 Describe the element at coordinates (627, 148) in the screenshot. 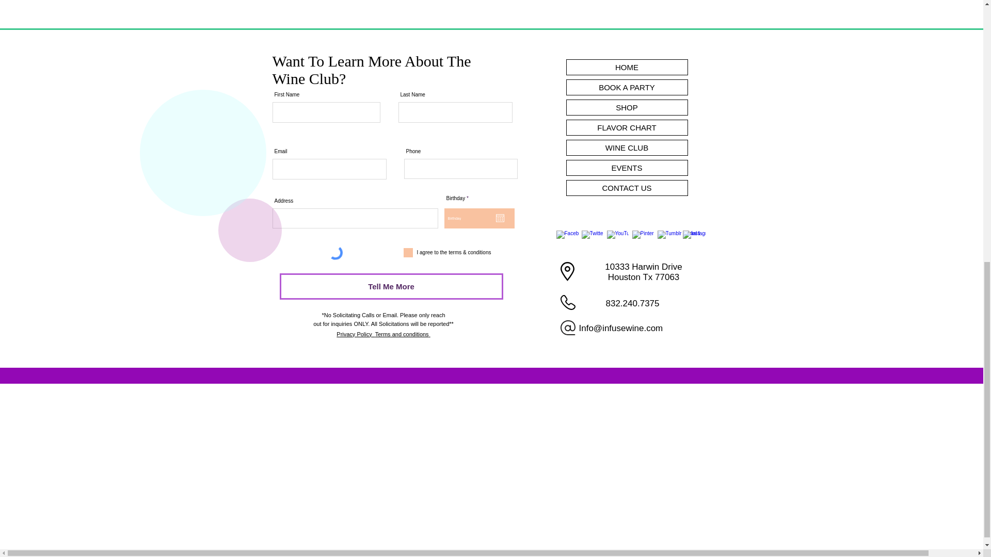

I see `WINE CLUB` at that location.